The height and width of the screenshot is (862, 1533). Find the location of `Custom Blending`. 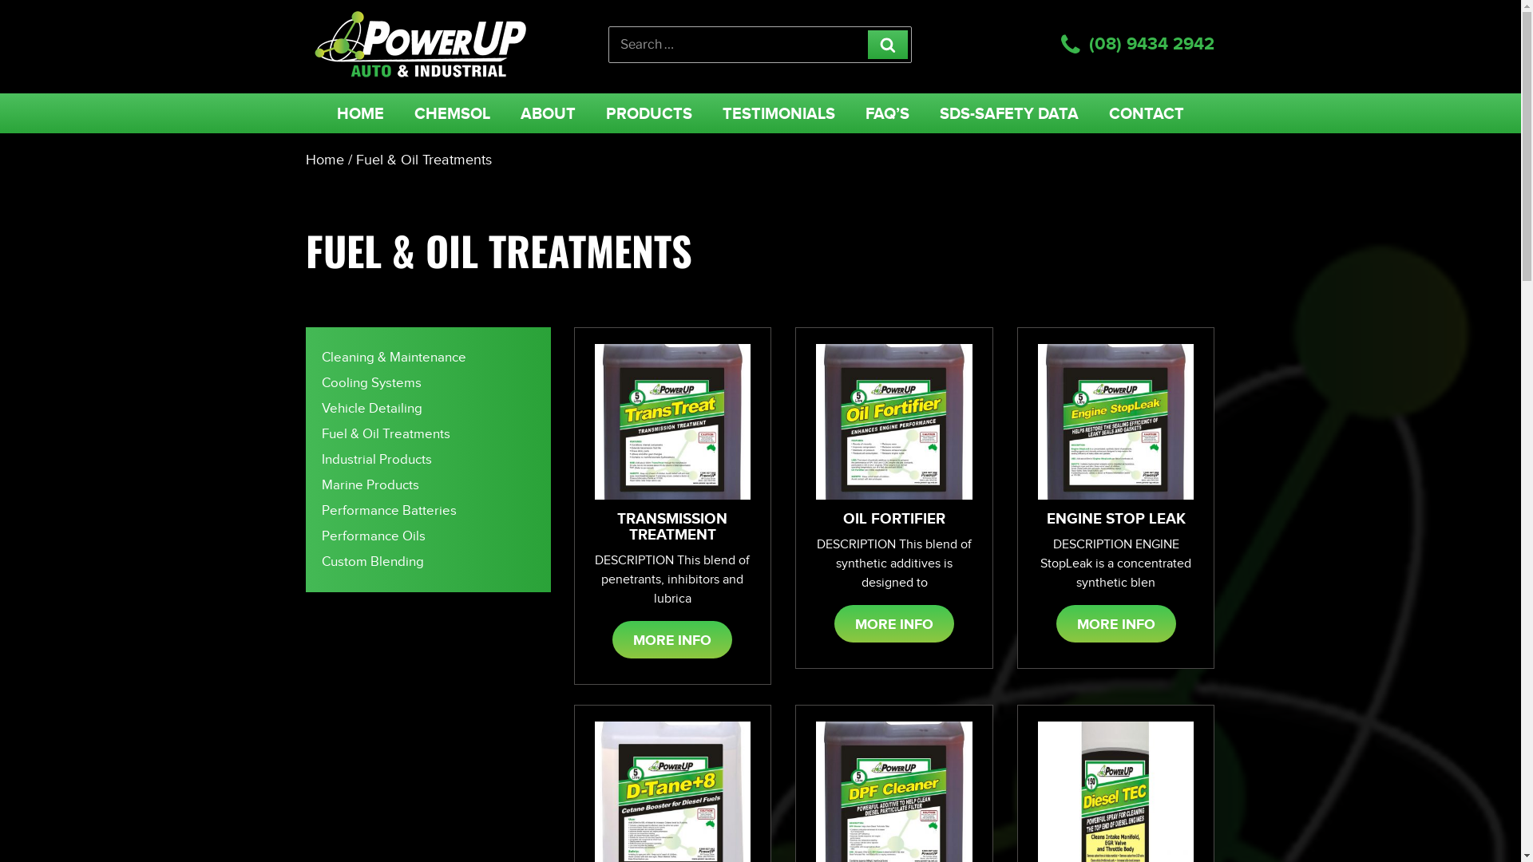

Custom Blending is located at coordinates (372, 562).